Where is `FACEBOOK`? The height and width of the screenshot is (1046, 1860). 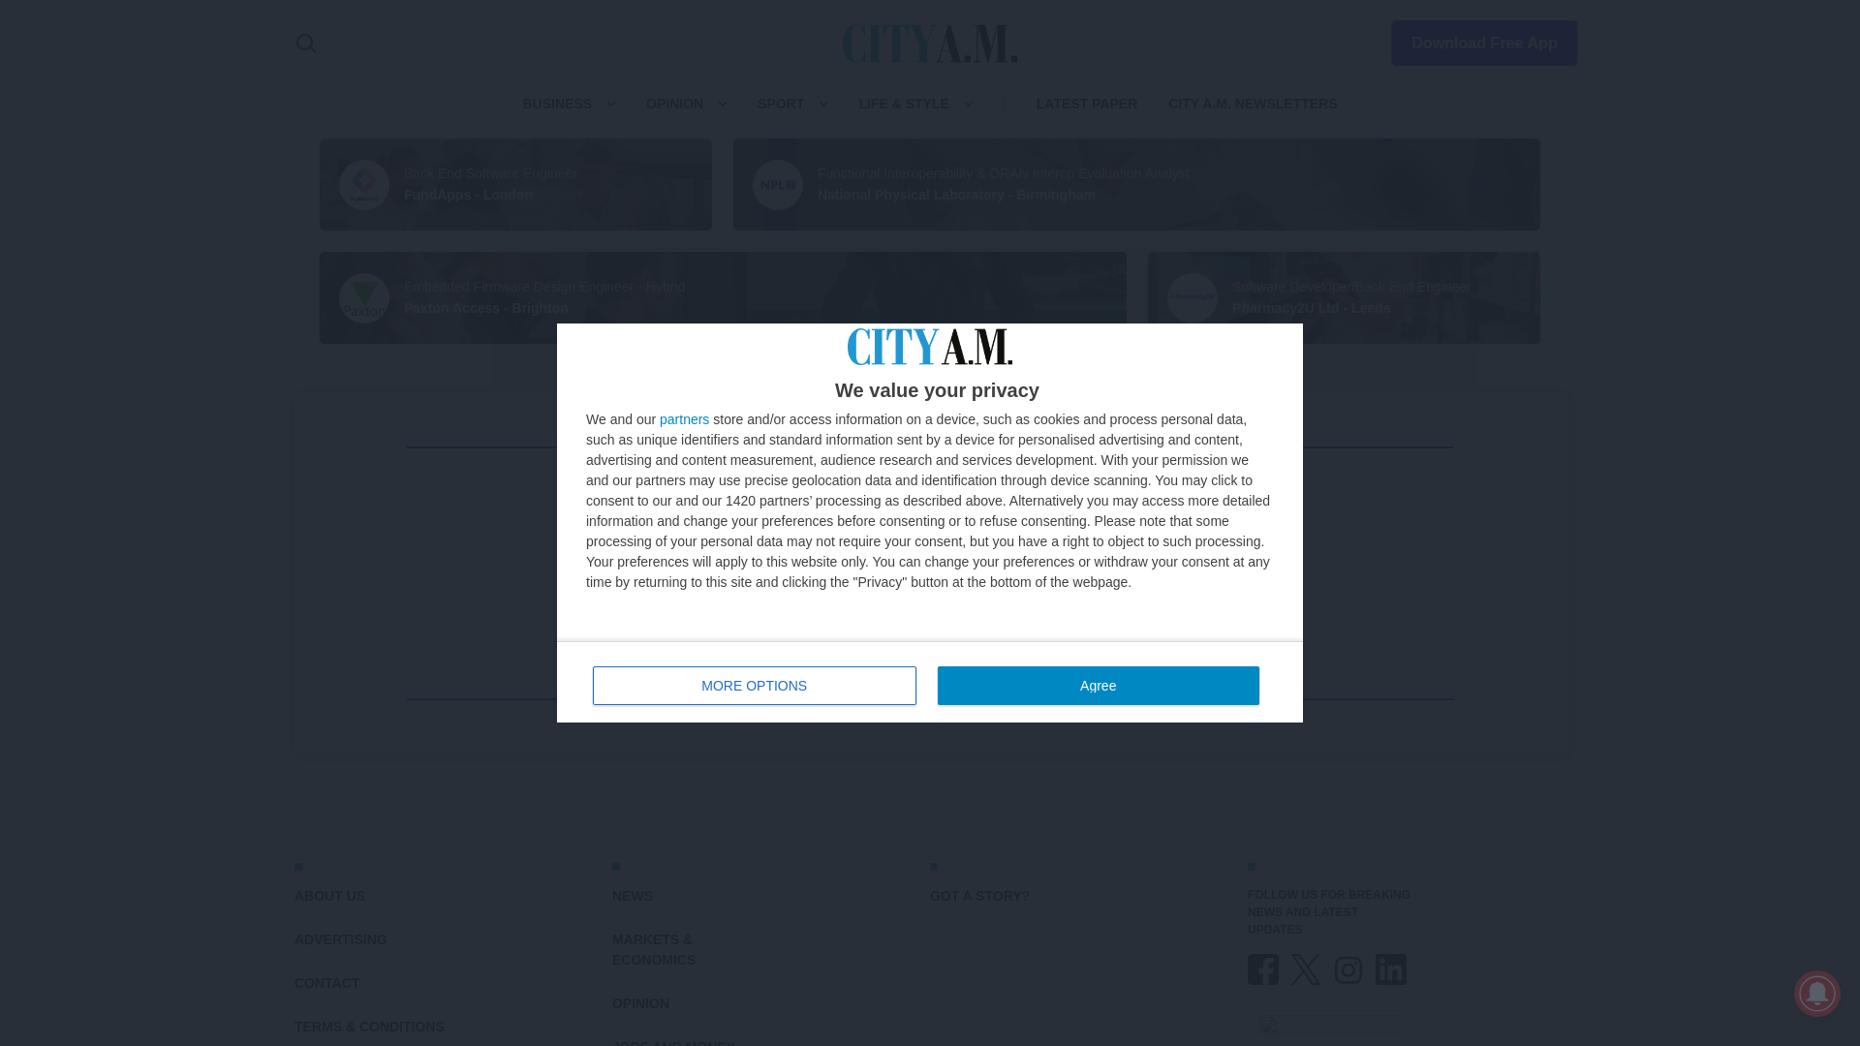
FACEBOOK is located at coordinates (1263, 969).